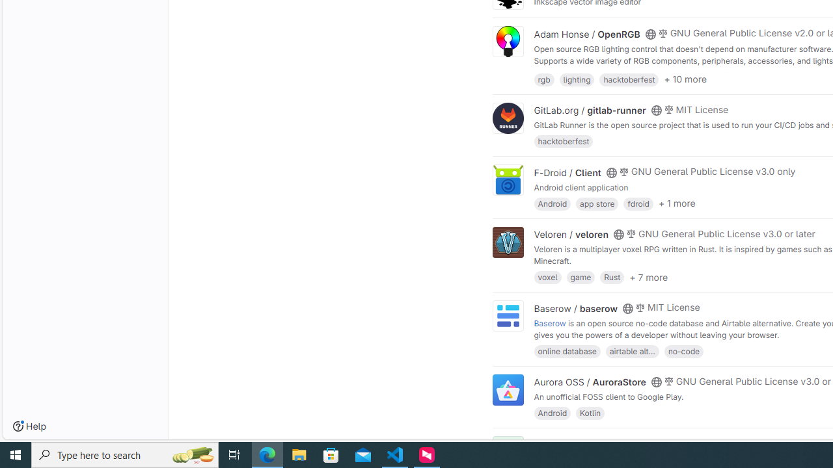 The image size is (833, 468). Describe the element at coordinates (587, 34) in the screenshot. I see `Adam Honse / OpenRGB` at that location.